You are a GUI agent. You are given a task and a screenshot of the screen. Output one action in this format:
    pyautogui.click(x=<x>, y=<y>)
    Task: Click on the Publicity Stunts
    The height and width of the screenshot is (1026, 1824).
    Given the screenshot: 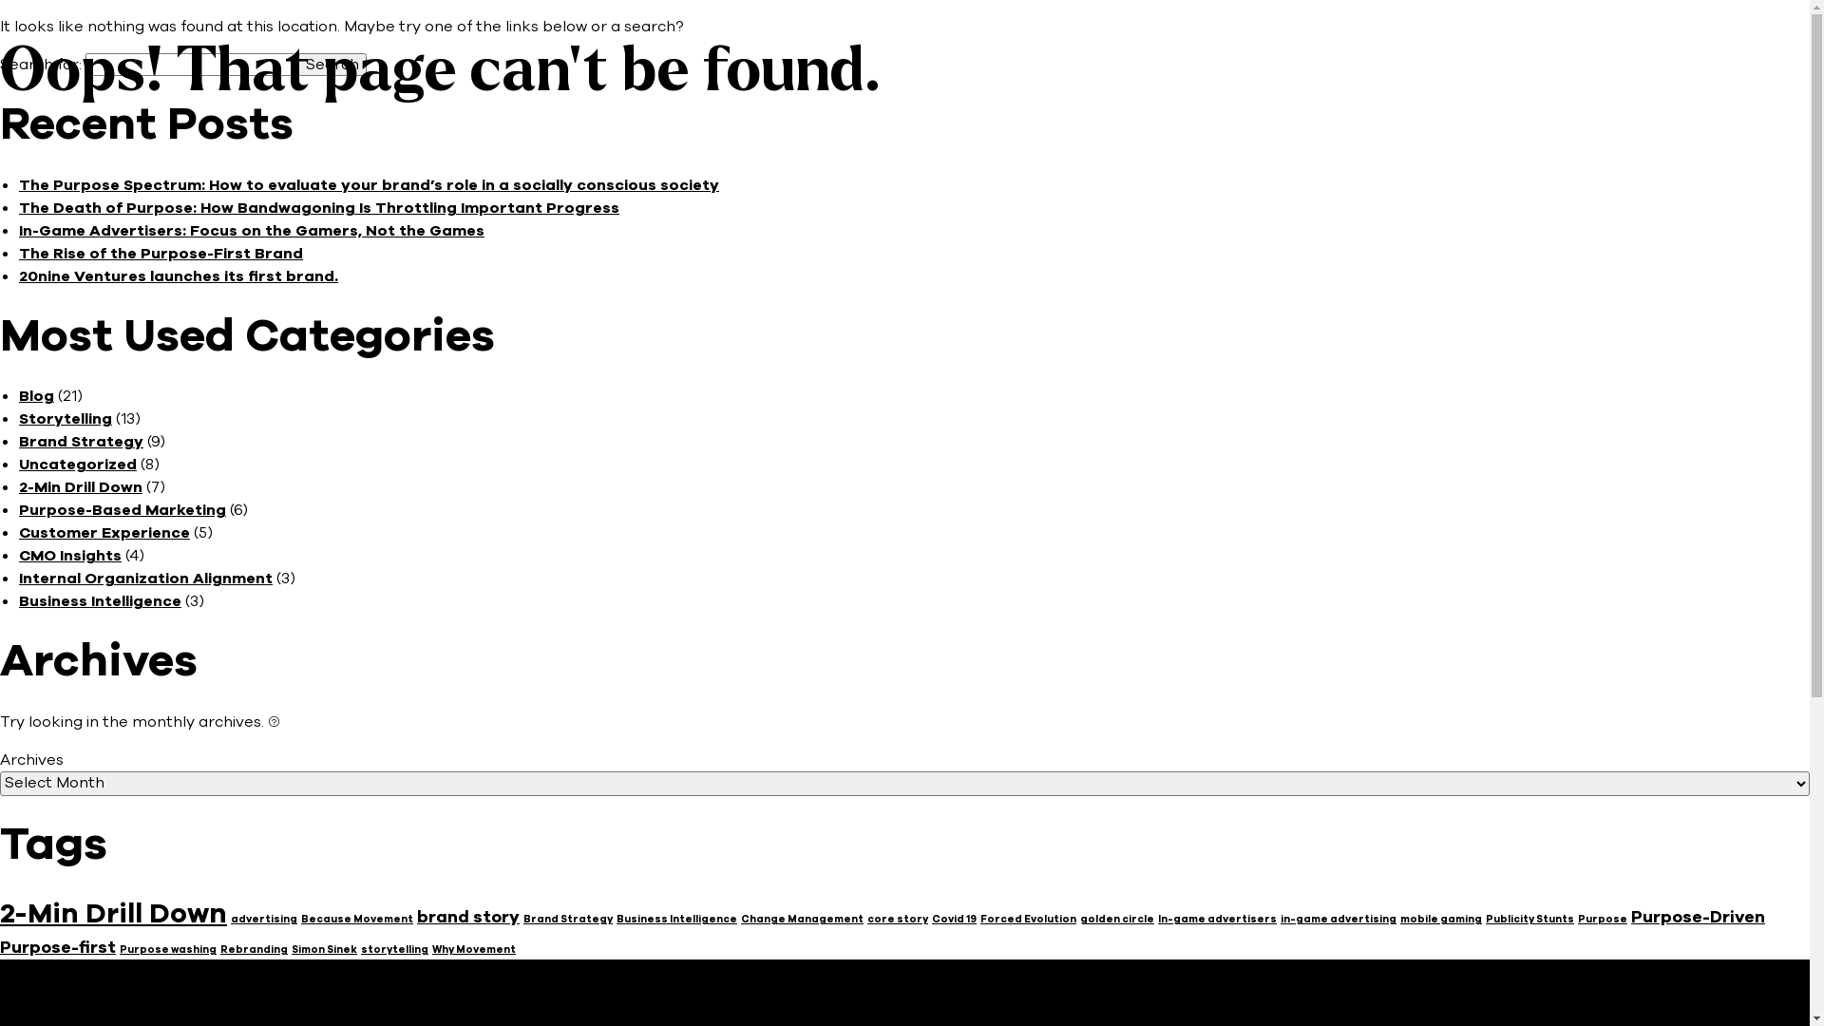 What is the action you would take?
    pyautogui.click(x=1529, y=920)
    